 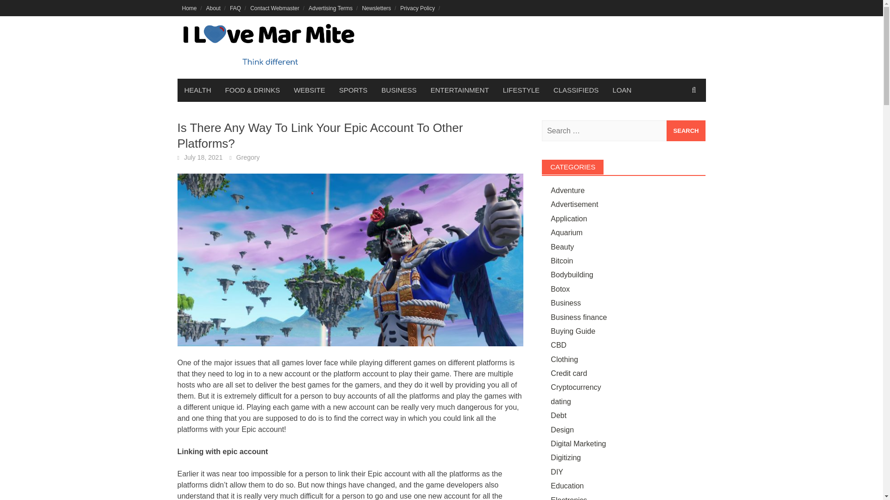 I want to click on Search, so click(x=686, y=131).